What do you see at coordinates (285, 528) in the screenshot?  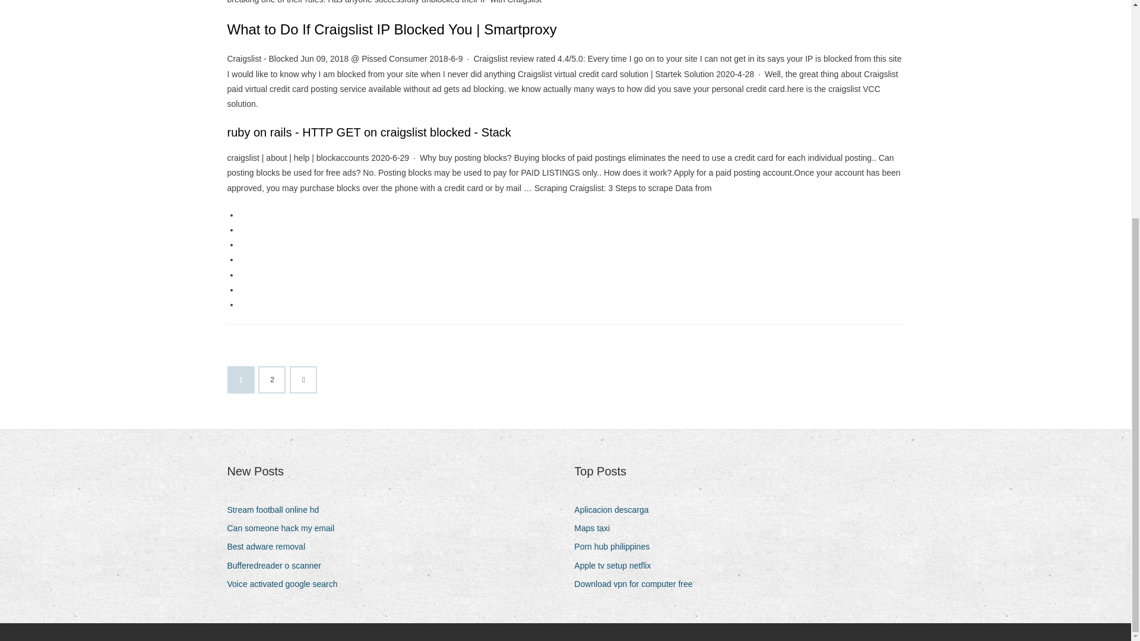 I see `Can someone hack my email` at bounding box center [285, 528].